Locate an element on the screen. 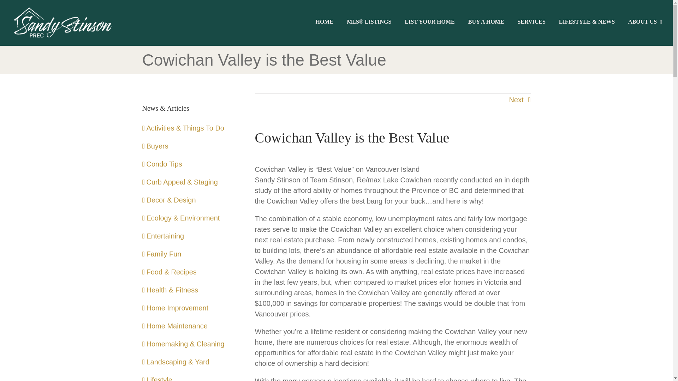 Image resolution: width=678 pixels, height=381 pixels. BUY A HOME is located at coordinates (486, 22).